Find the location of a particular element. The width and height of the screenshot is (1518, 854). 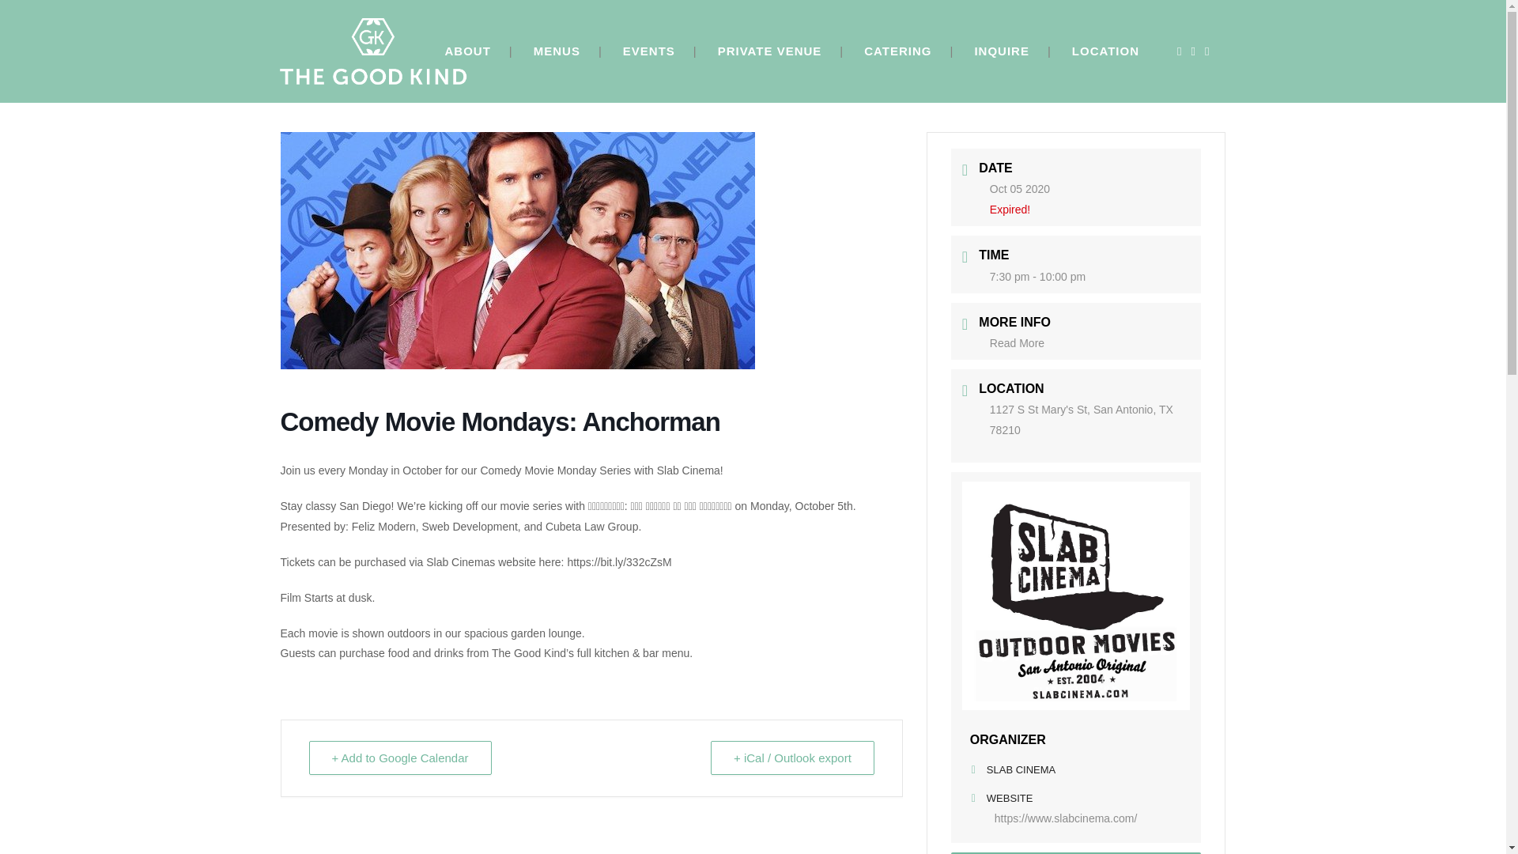

Read More is located at coordinates (1017, 342).